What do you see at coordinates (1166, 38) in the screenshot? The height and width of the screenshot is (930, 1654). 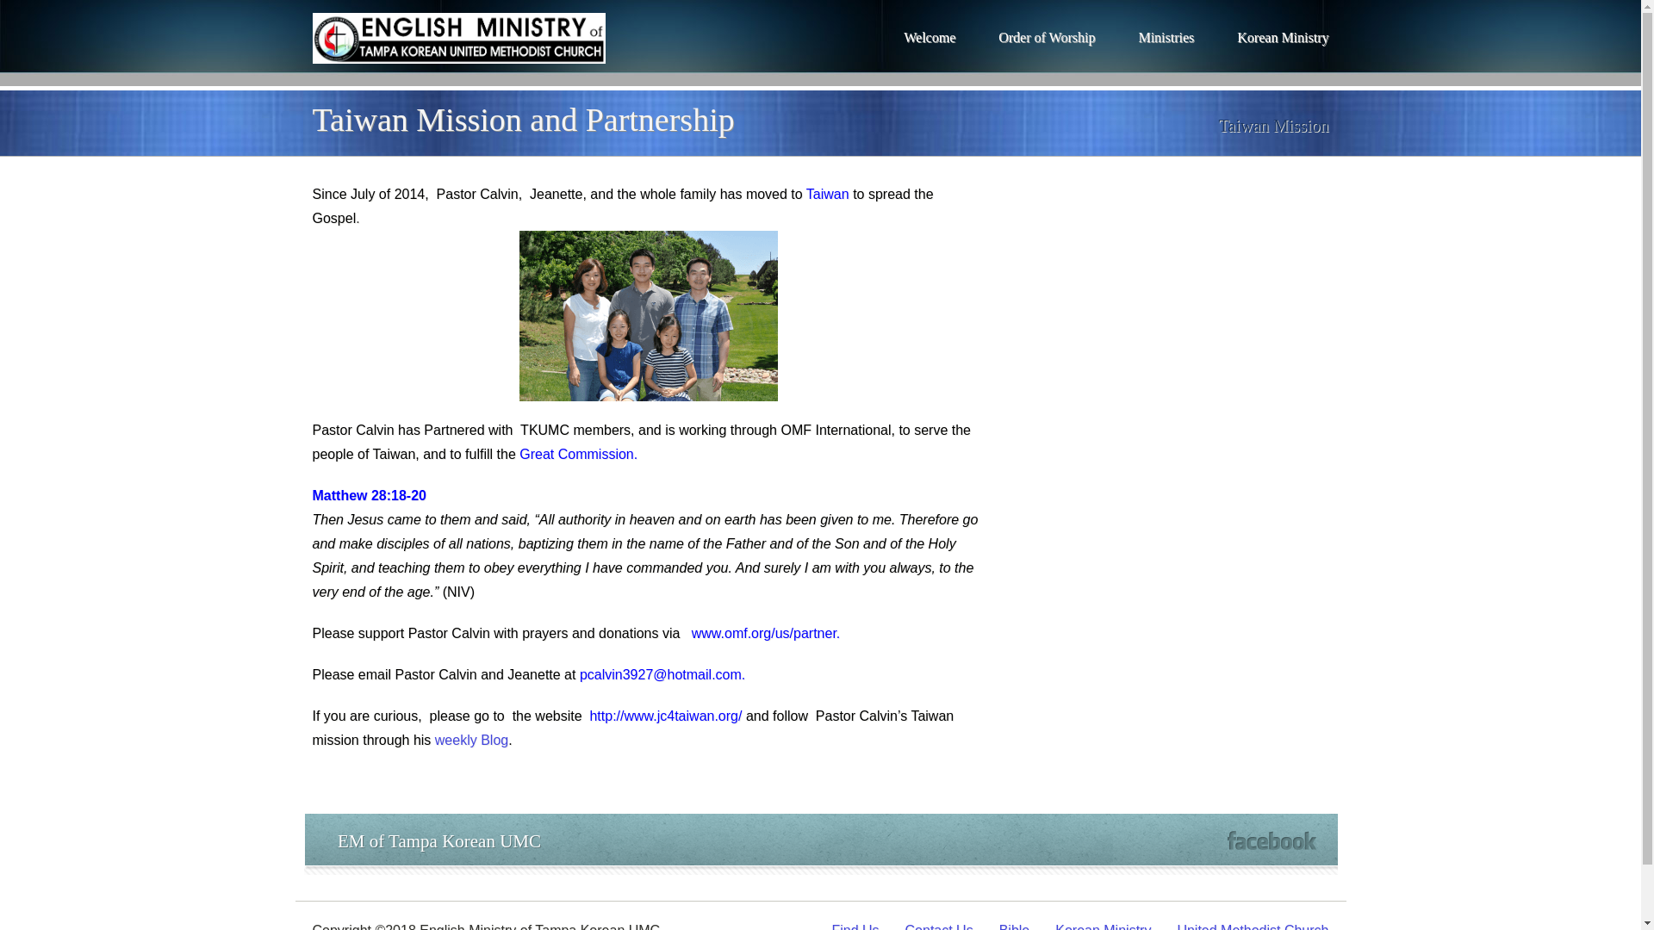 I see `Ministries` at bounding box center [1166, 38].